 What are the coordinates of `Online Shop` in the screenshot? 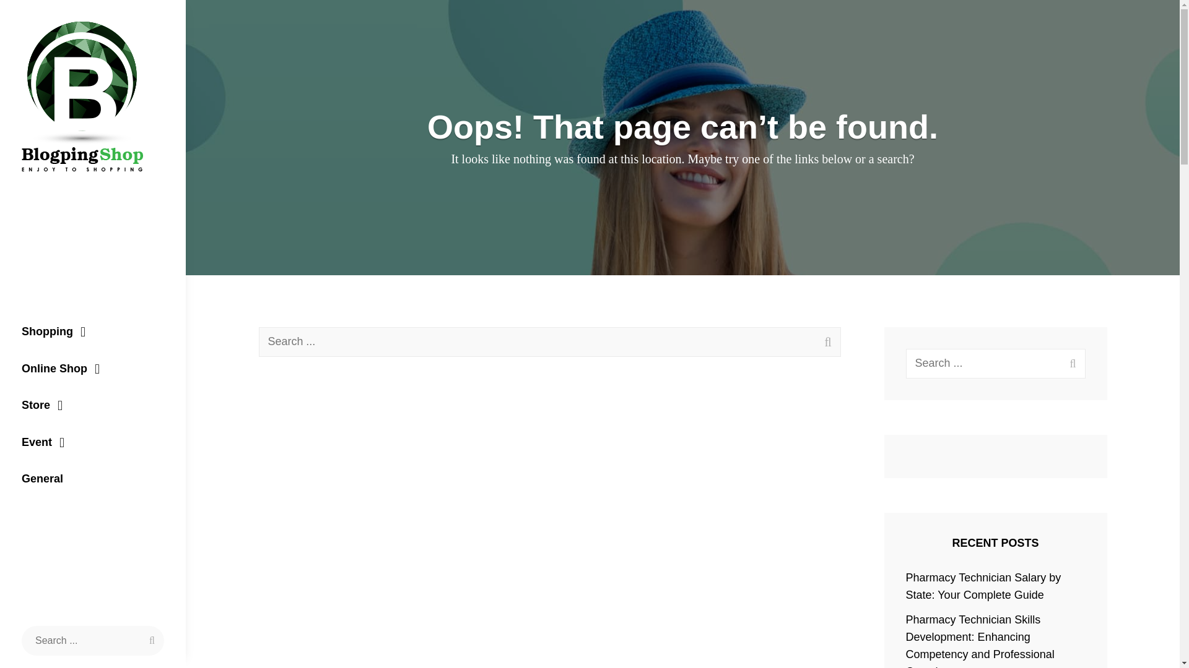 It's located at (93, 369).